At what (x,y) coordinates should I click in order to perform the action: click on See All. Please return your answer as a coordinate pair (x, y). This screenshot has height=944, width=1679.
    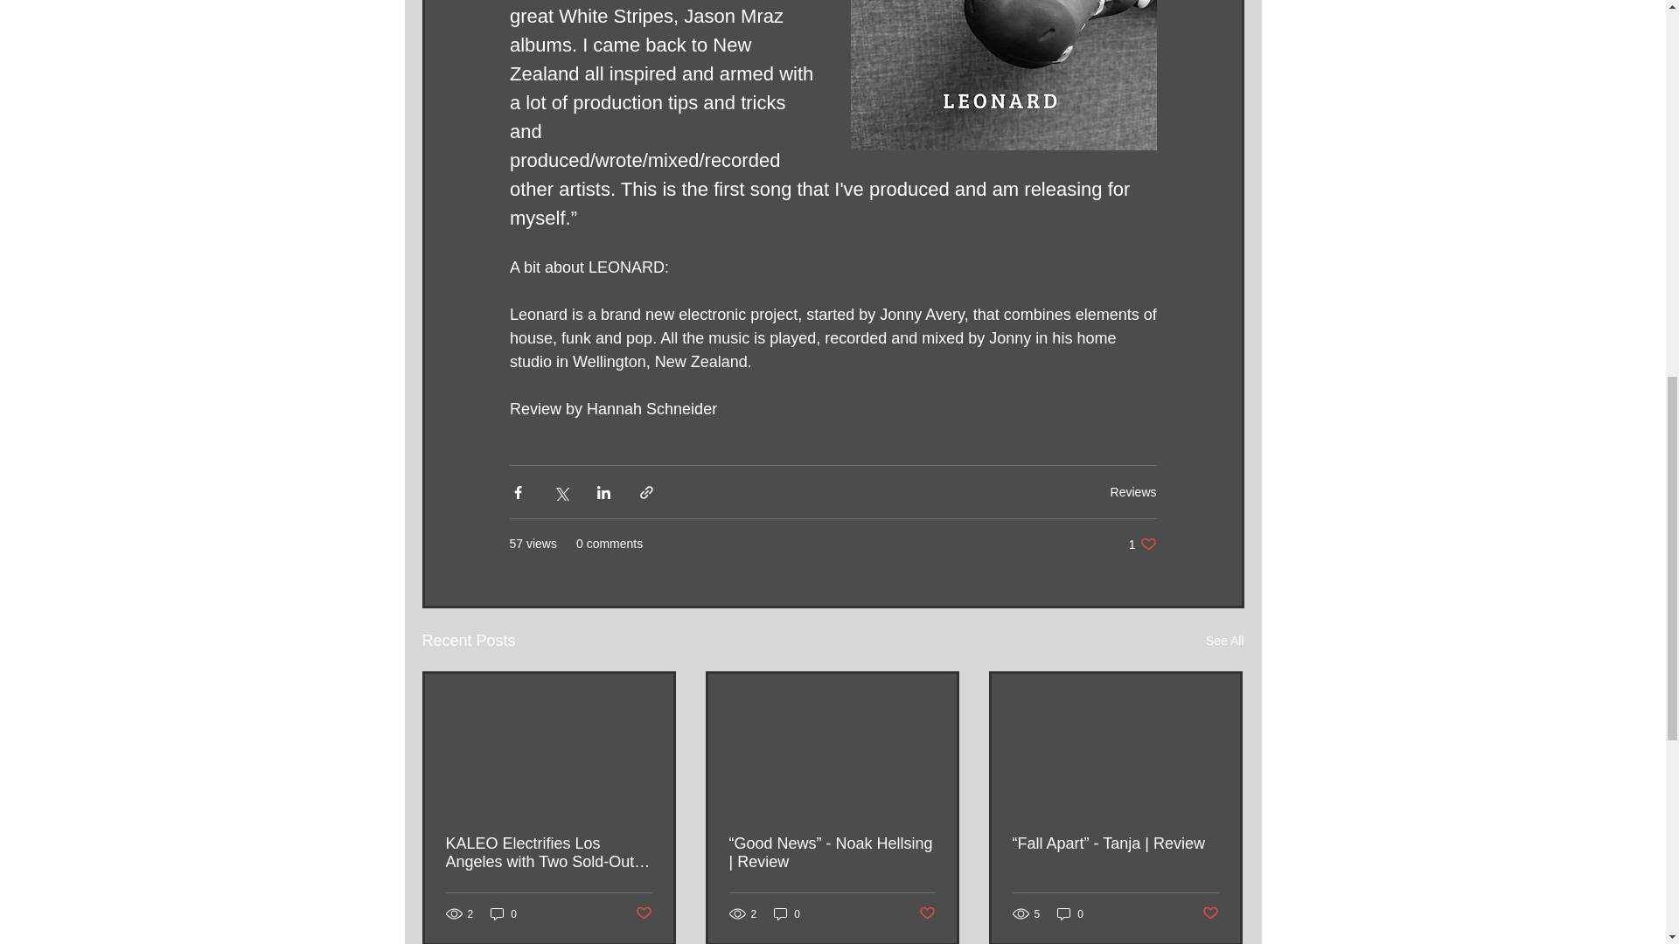
    Looking at the image, I should click on (642, 913).